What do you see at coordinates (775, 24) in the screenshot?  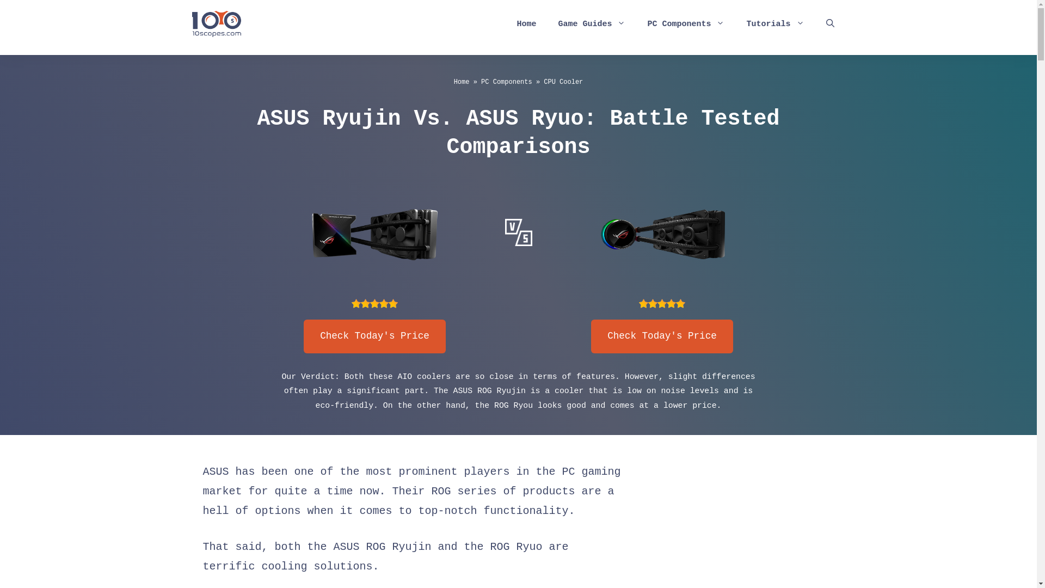 I see `Tutorials` at bounding box center [775, 24].